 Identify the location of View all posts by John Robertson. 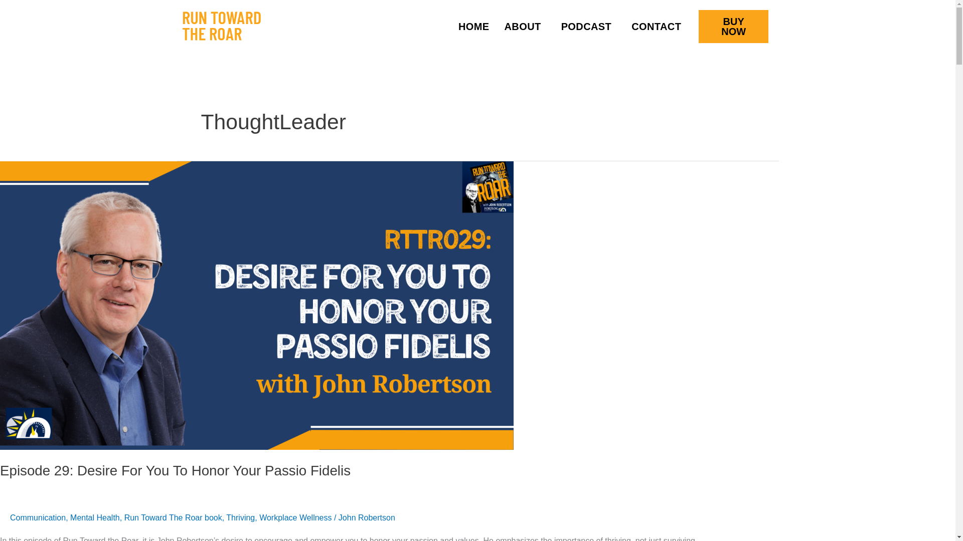
(367, 517).